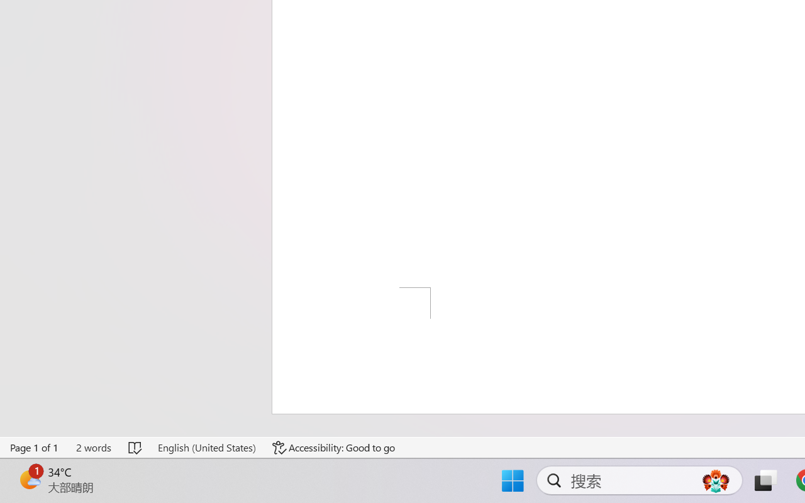 The height and width of the screenshot is (503, 805). Describe the element at coordinates (334, 448) in the screenshot. I see `Accessibility Checker Accessibility: Good to go` at that location.